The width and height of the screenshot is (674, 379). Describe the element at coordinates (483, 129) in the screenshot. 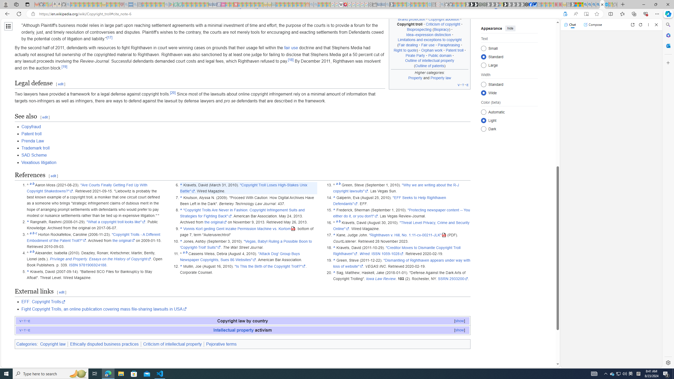

I see `Dark` at that location.